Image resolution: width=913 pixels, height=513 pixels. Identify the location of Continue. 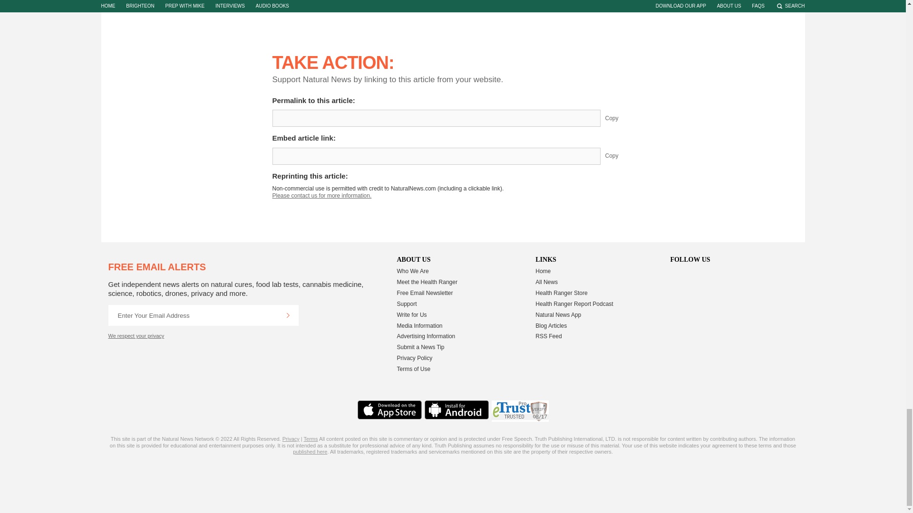
(288, 315).